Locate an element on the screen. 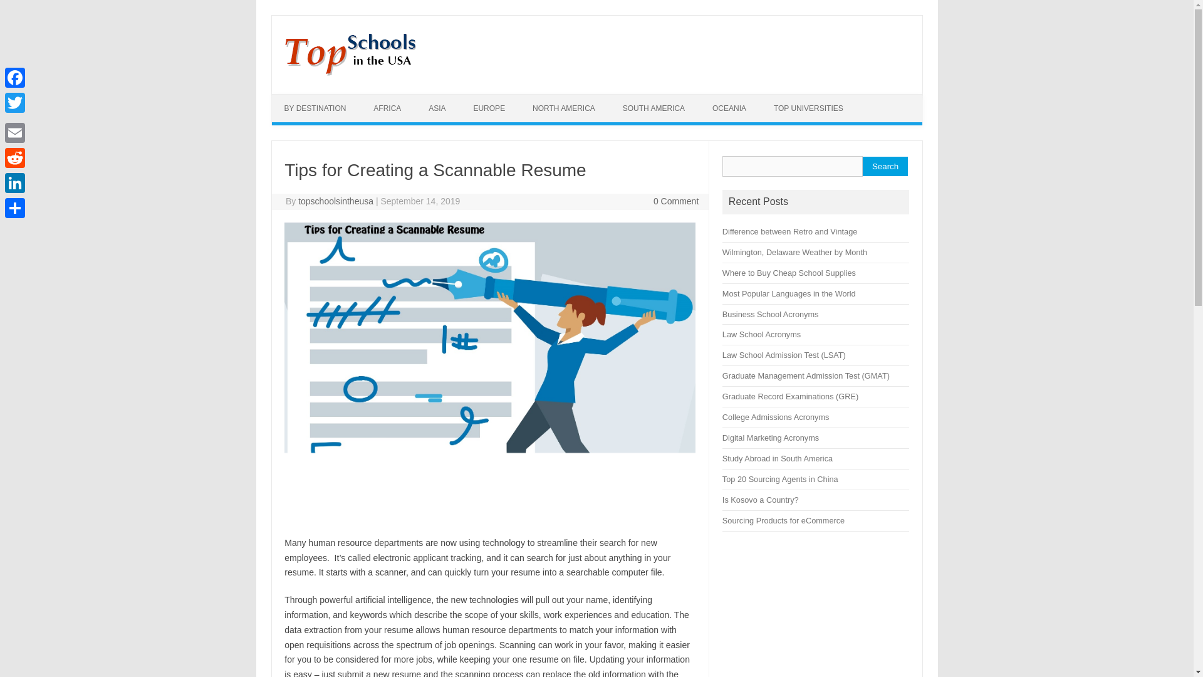  Twitter is located at coordinates (15, 102).